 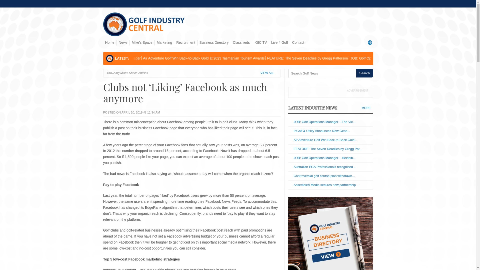 I want to click on Assembled Media secures new partnership ..., so click(x=326, y=185).